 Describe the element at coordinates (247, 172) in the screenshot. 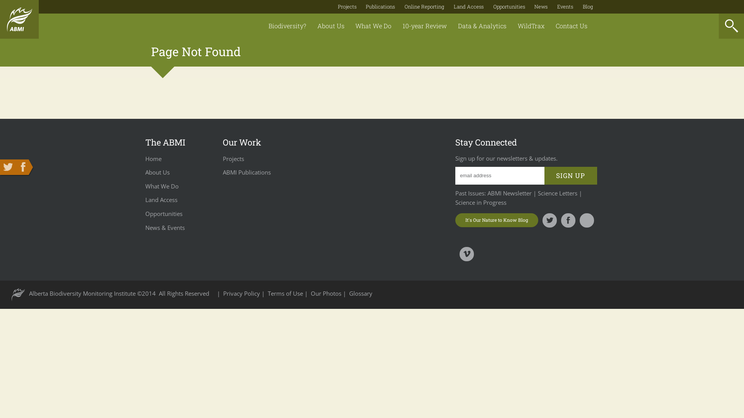

I see `ABMI Publications` at that location.